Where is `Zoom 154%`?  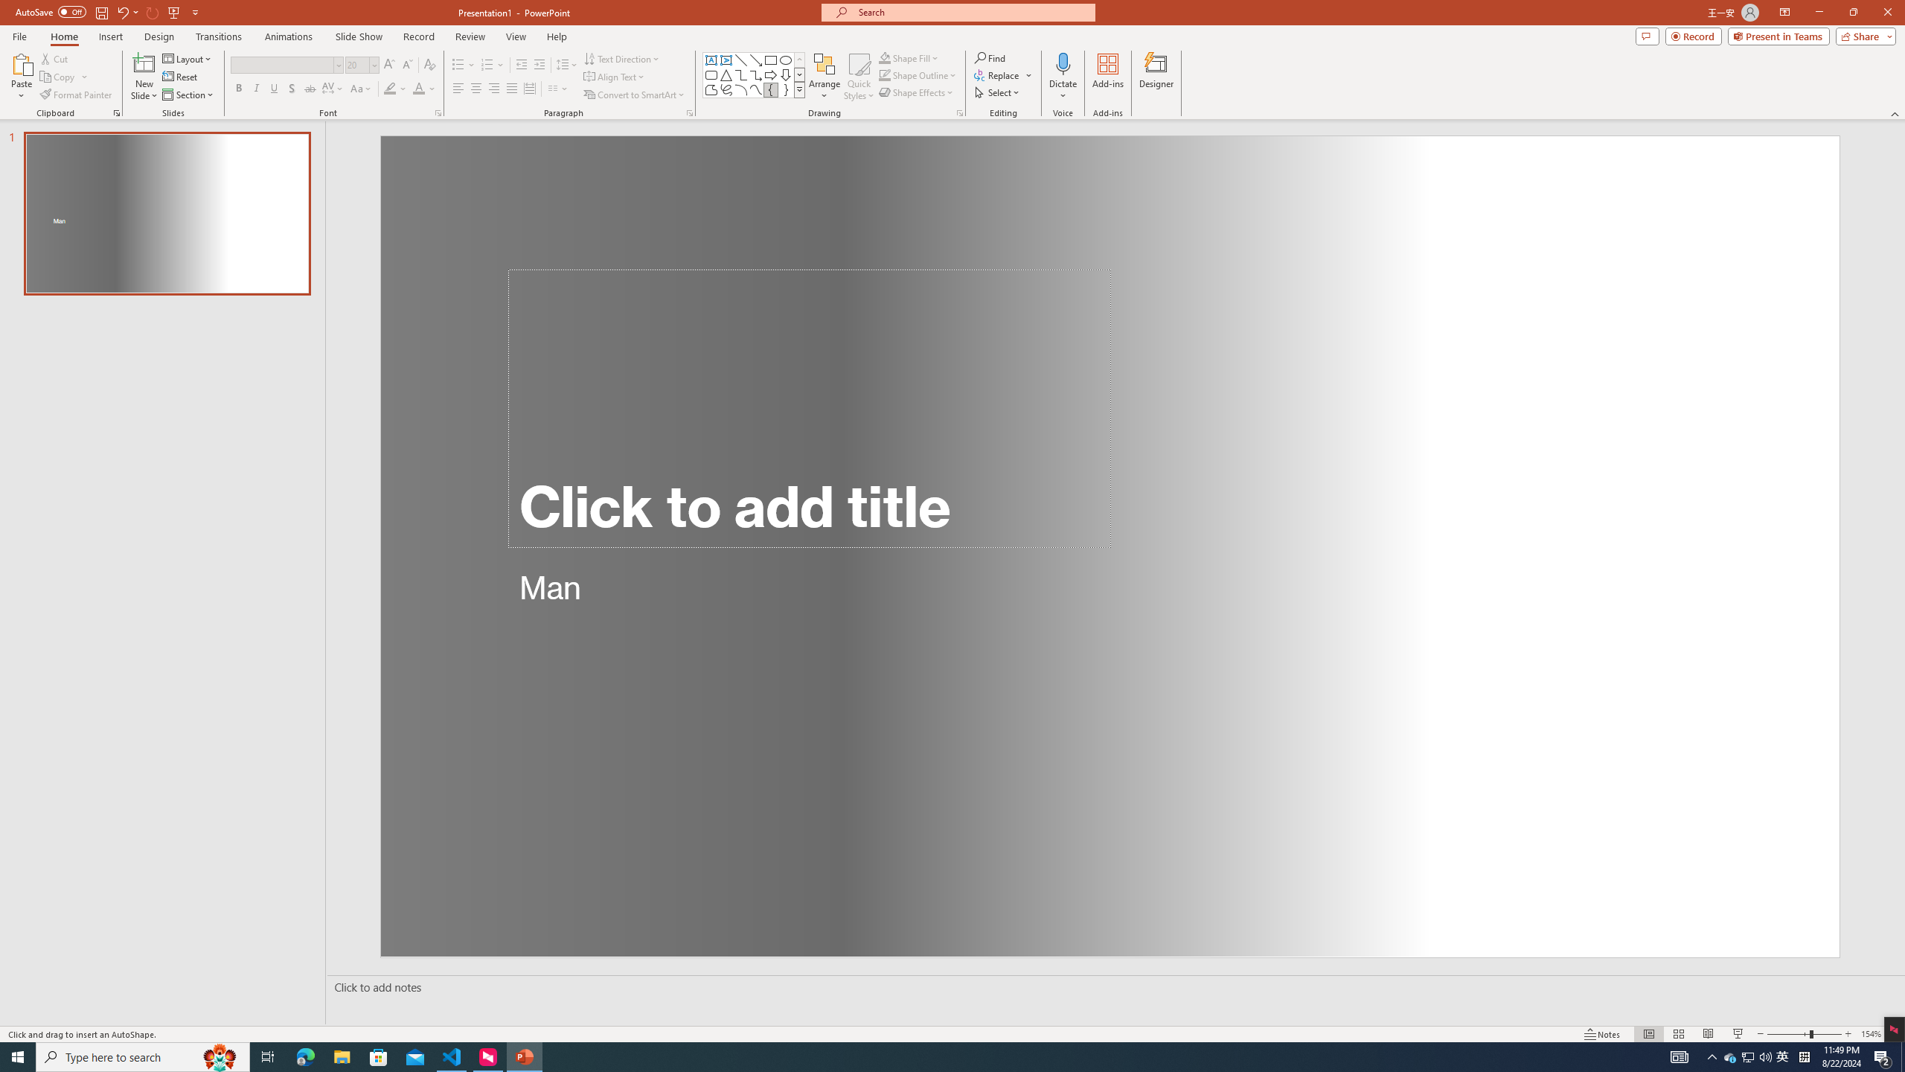
Zoom 154% is located at coordinates (1871, 1034).